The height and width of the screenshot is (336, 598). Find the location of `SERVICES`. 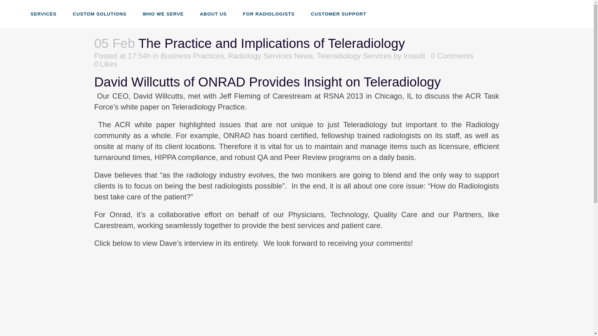

SERVICES is located at coordinates (44, 14).